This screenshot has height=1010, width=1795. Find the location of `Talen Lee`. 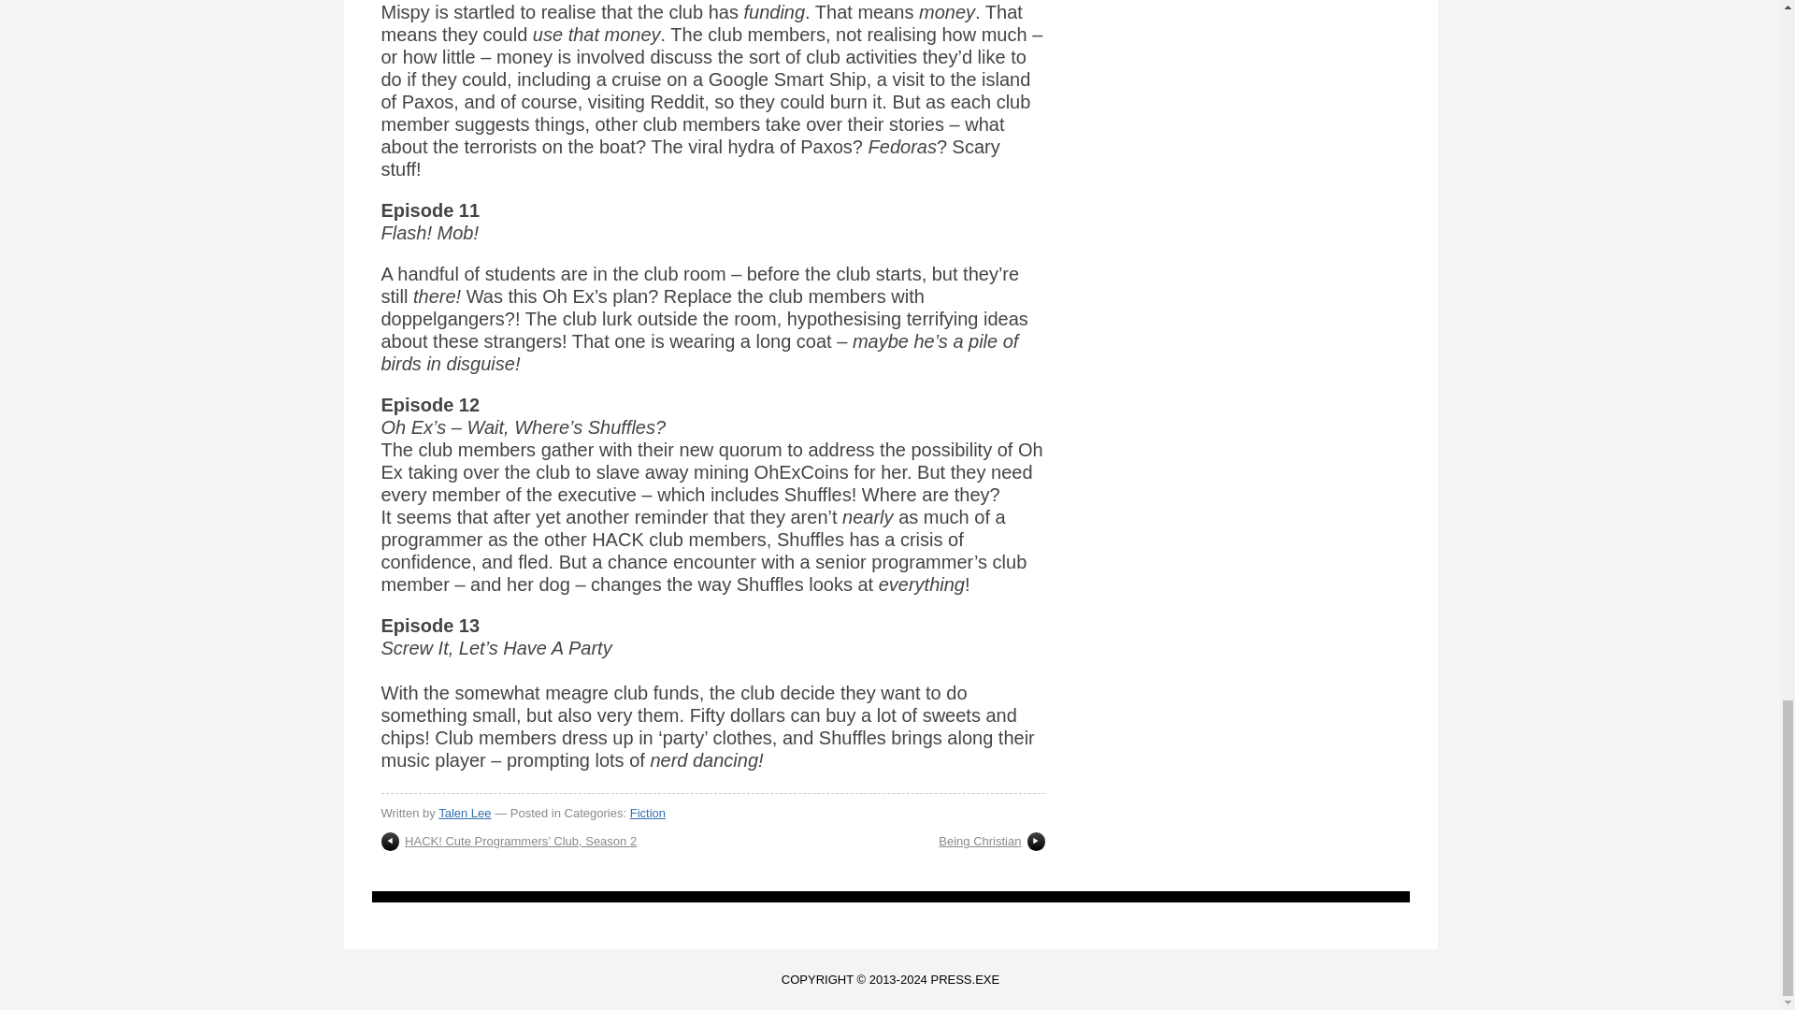

Talen Lee is located at coordinates (464, 812).